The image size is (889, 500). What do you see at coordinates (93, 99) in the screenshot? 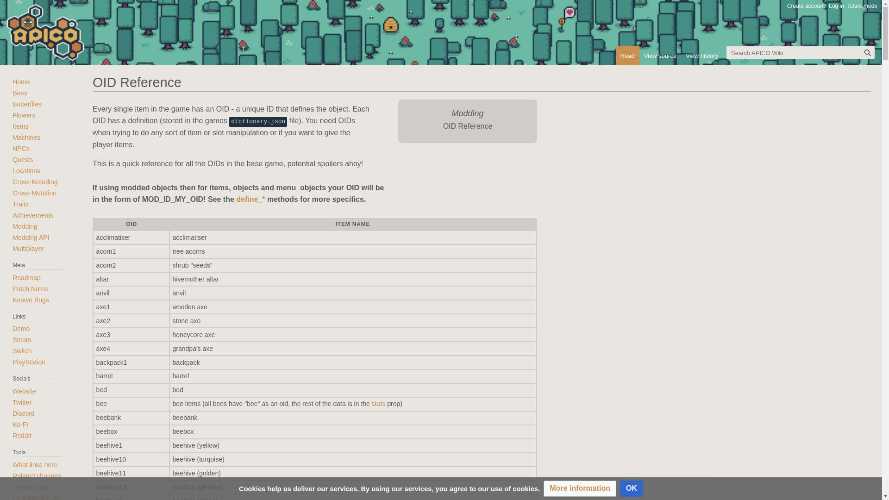
I see `Jump to navigation` at bounding box center [93, 99].